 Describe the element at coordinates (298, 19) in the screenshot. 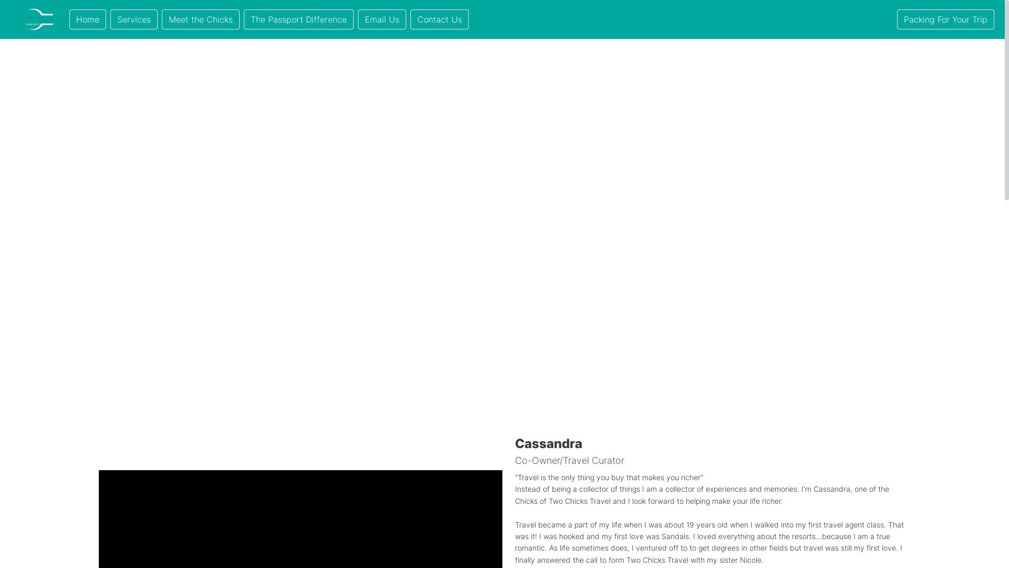

I see `The Passport Difference` at that location.